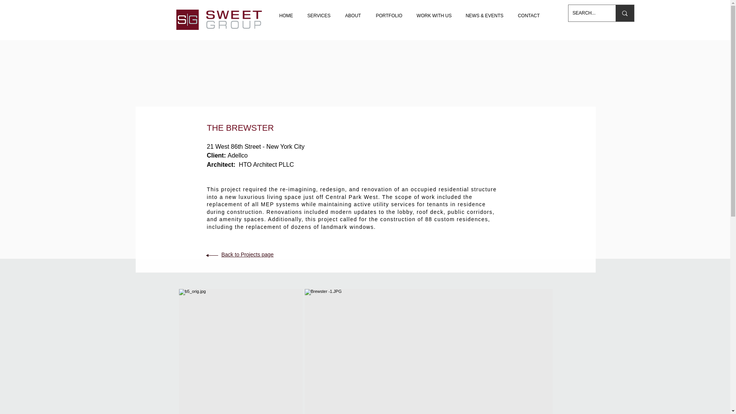  Describe the element at coordinates (353, 12) in the screenshot. I see `ABOUT` at that location.